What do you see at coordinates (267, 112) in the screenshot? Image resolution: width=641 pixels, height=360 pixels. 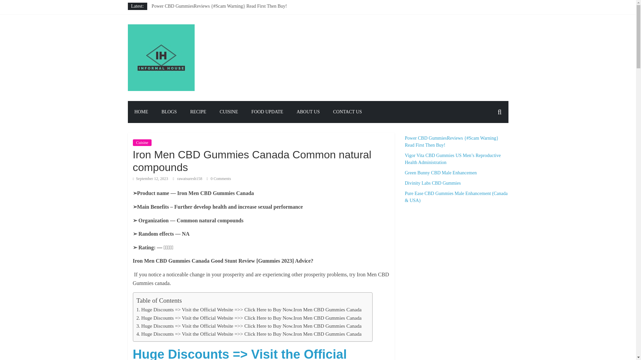 I see `FOOD UPDATE` at bounding box center [267, 112].